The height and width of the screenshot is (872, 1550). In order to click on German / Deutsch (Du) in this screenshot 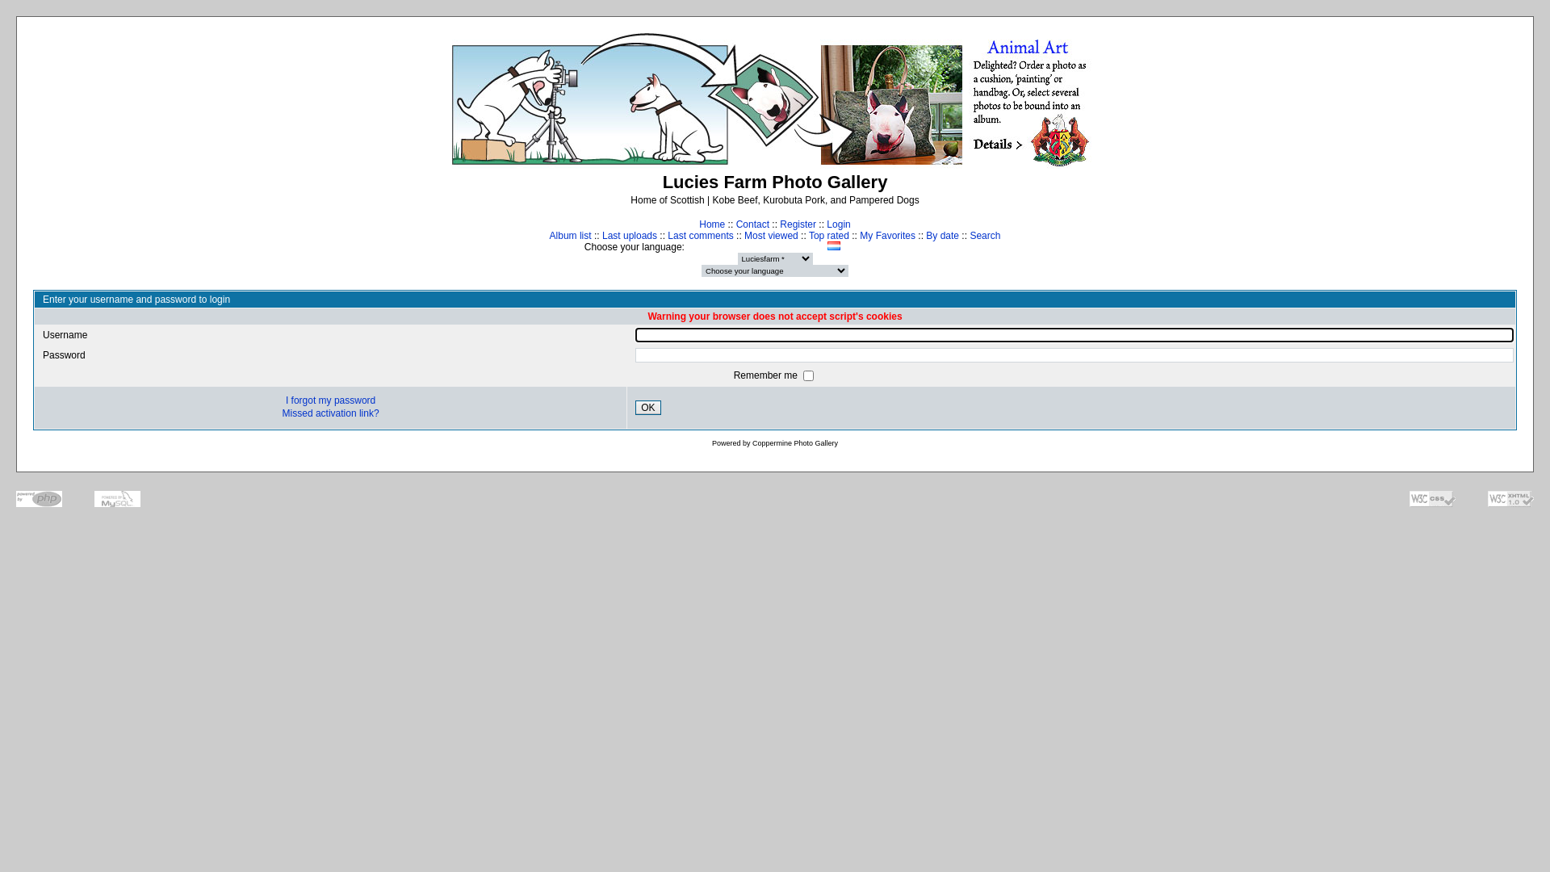, I will do `click(802, 245)`.